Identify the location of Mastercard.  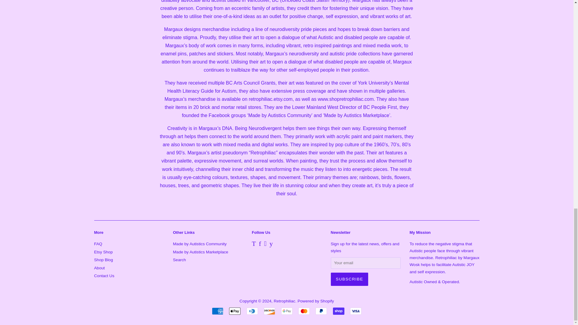
(304, 311).